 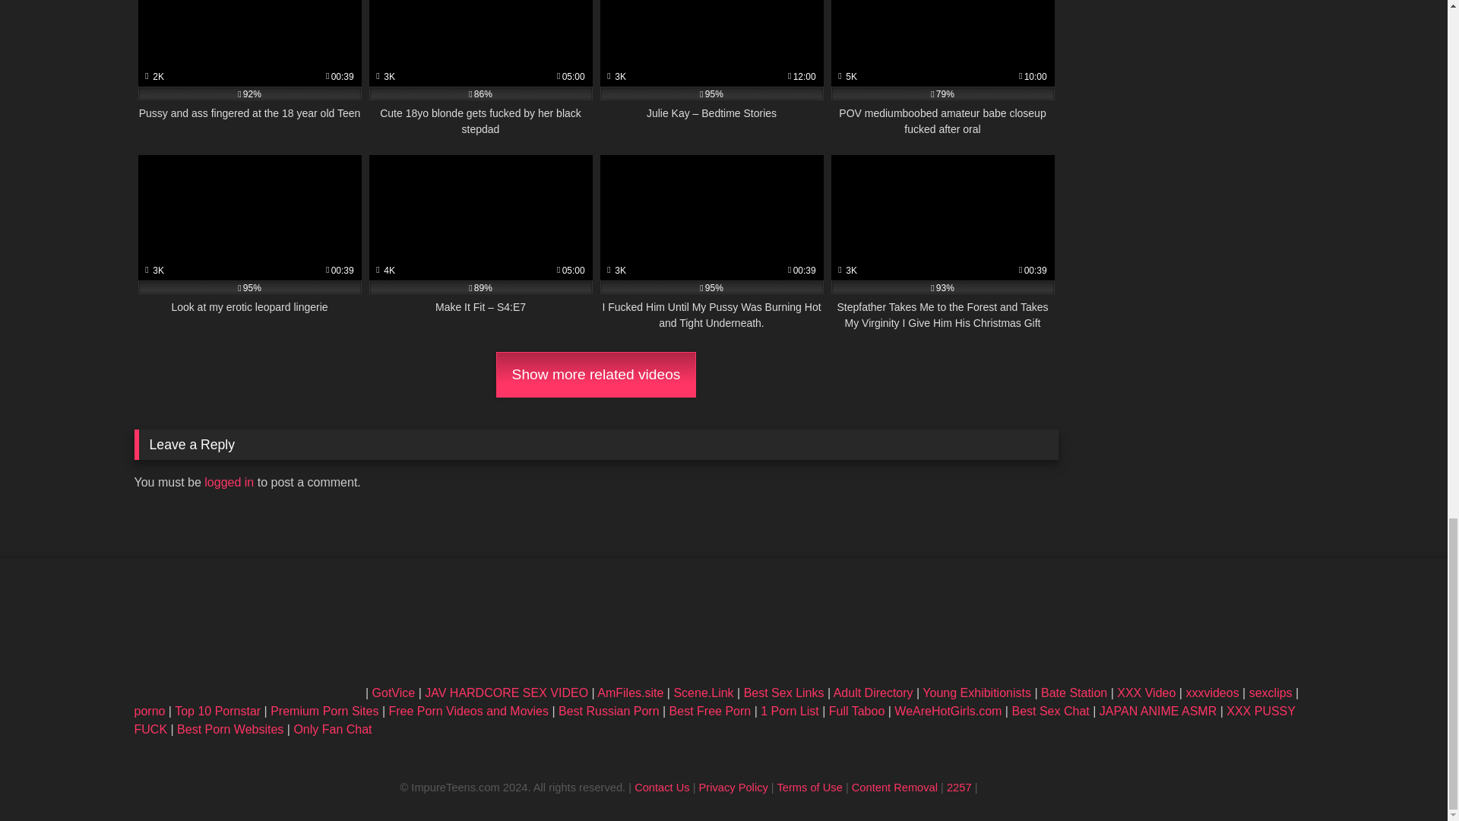 What do you see at coordinates (943, 68) in the screenshot?
I see `POV mediumboobed amateur babe closeup fucked after oral` at bounding box center [943, 68].